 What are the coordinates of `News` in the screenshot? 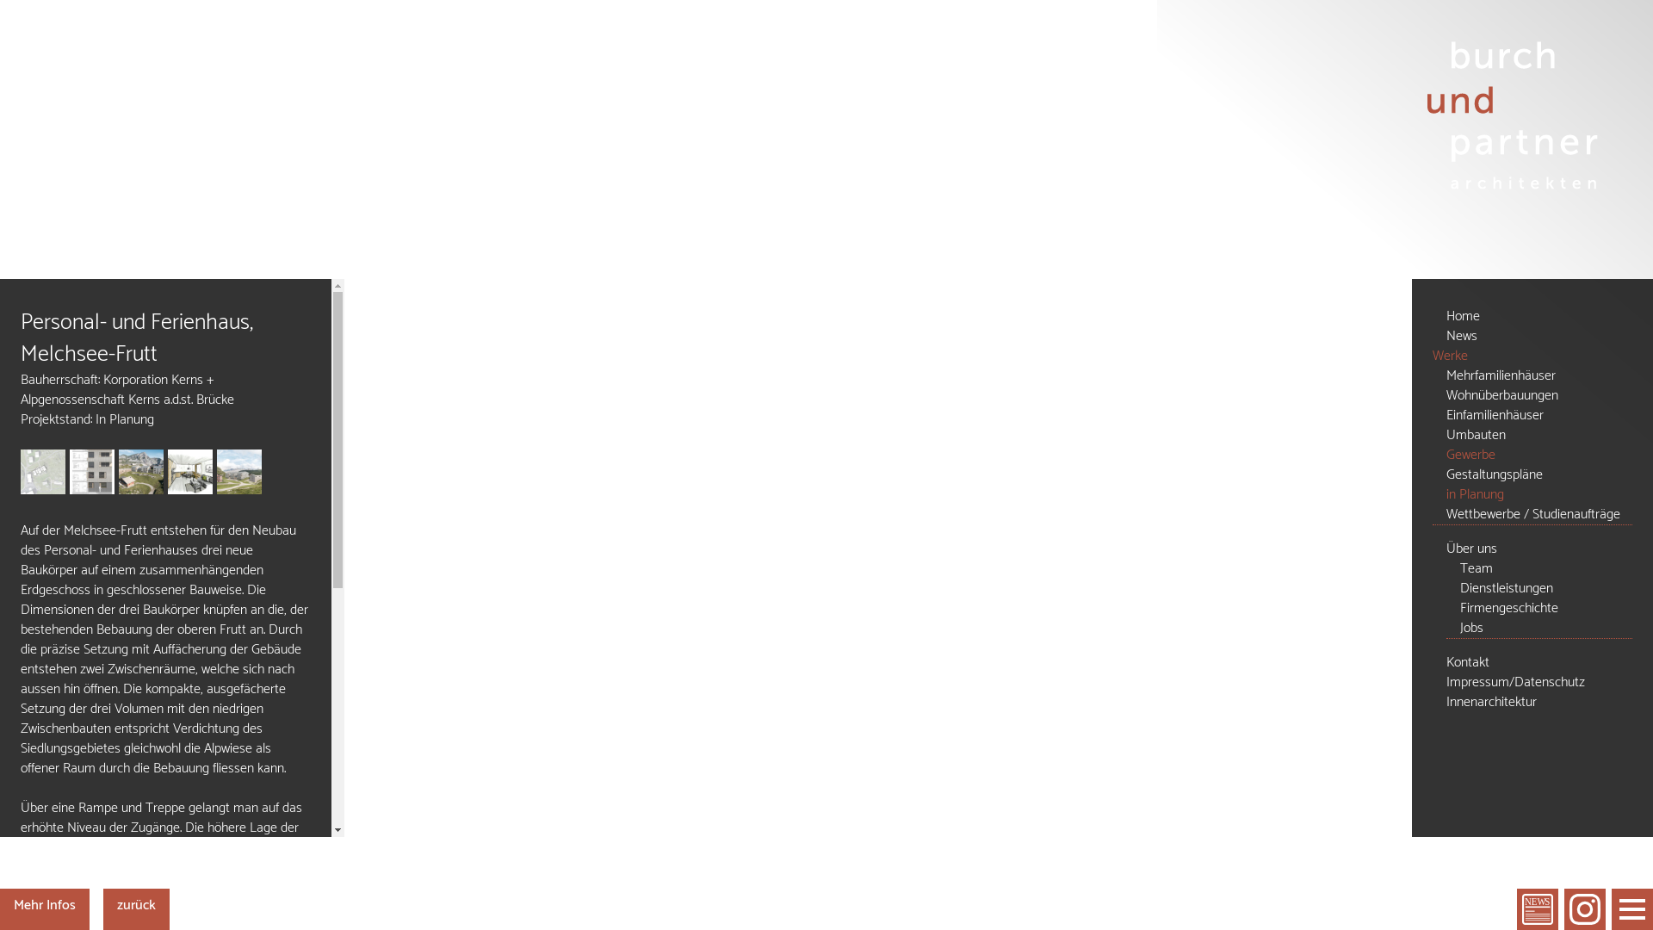 It's located at (1539, 336).